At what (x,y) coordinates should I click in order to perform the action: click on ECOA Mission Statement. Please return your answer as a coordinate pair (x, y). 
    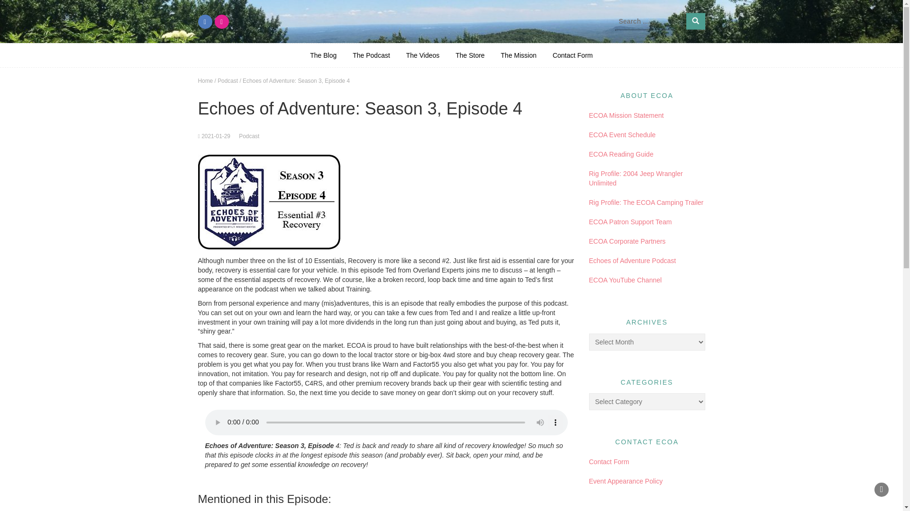
    Looking at the image, I should click on (626, 115).